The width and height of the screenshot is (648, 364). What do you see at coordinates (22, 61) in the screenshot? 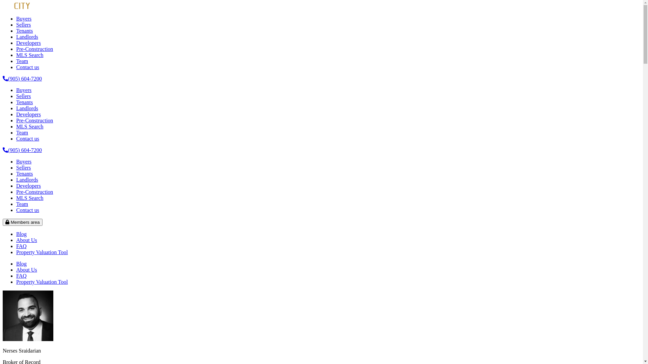
I see `Team` at bounding box center [22, 61].